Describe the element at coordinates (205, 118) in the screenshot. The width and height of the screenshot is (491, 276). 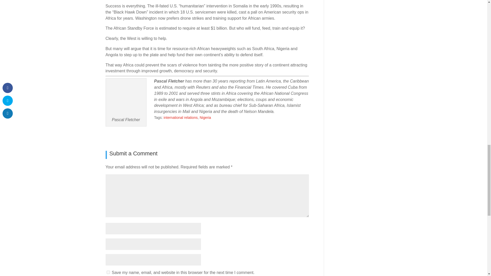
I see `Nigeria` at that location.